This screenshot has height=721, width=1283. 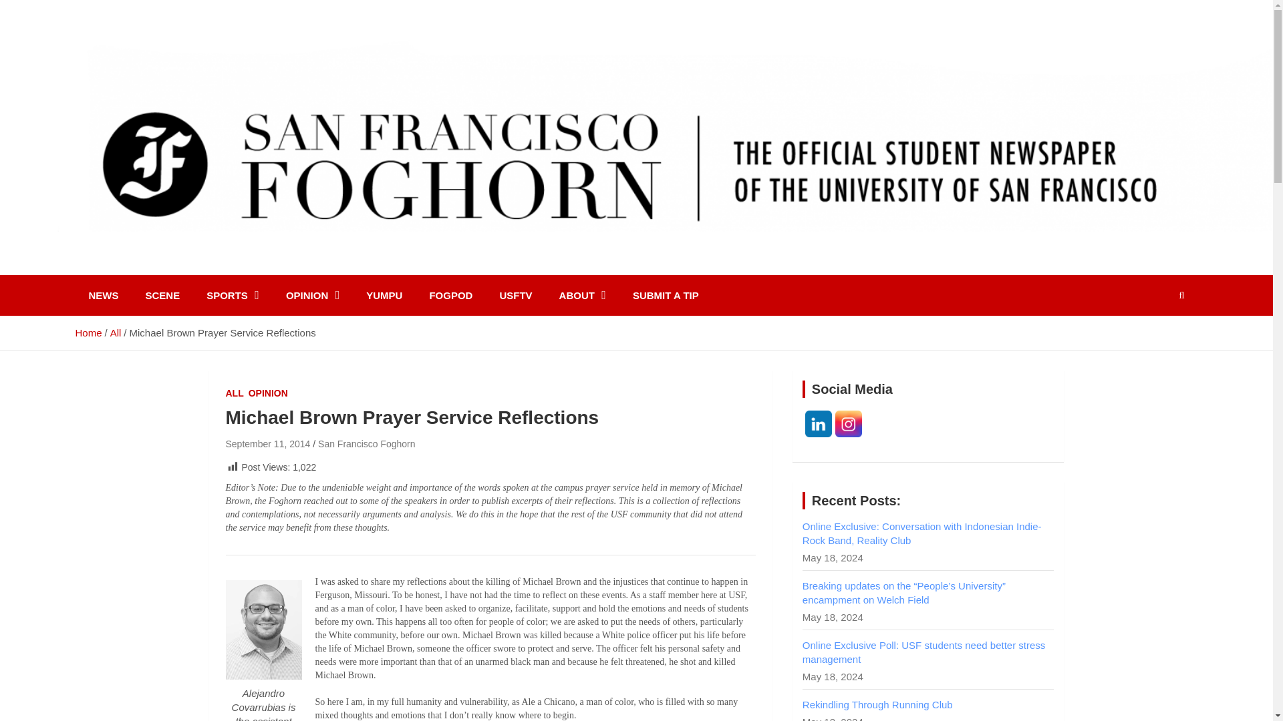 I want to click on OPINION, so click(x=268, y=394).